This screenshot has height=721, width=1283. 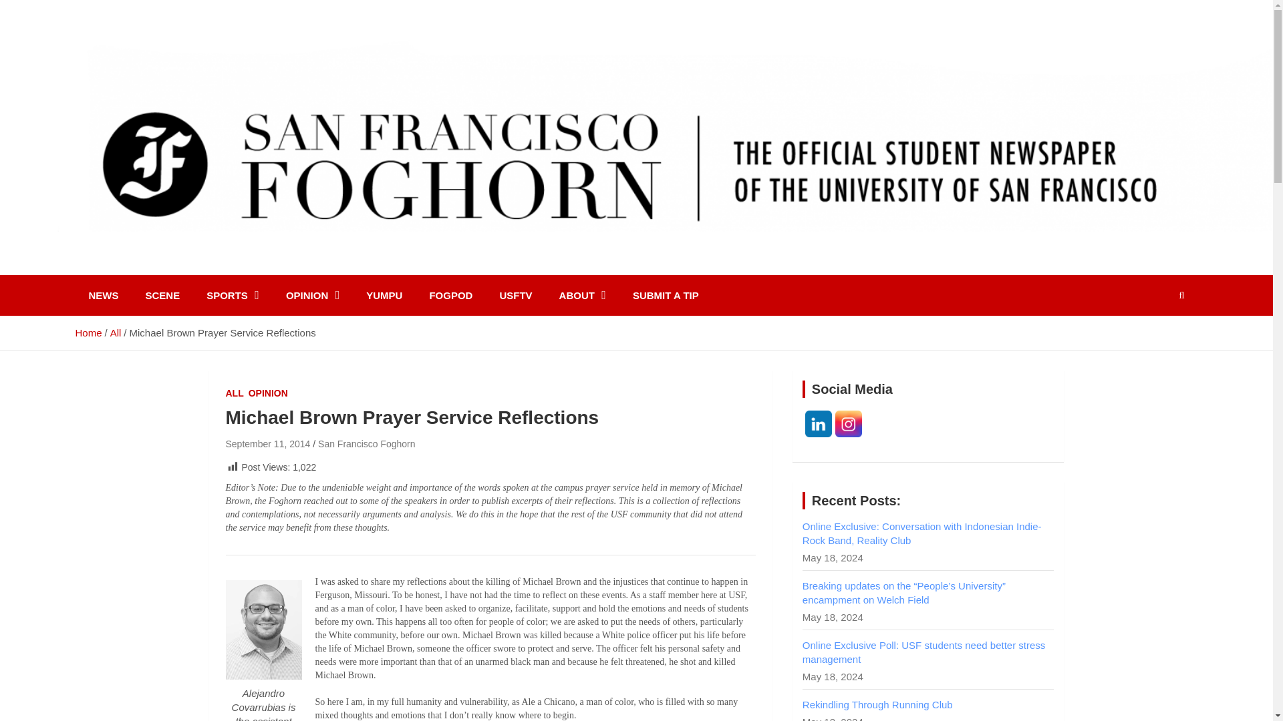 I want to click on OPINION, so click(x=268, y=394).